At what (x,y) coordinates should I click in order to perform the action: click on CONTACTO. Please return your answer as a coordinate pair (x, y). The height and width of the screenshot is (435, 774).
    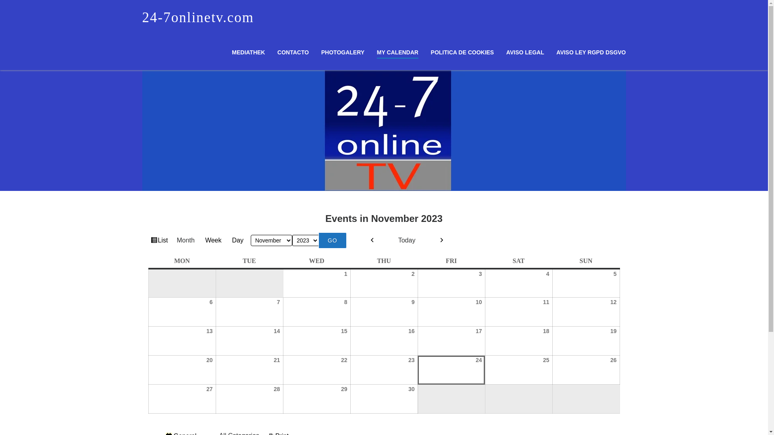
    Looking at the image, I should click on (293, 52).